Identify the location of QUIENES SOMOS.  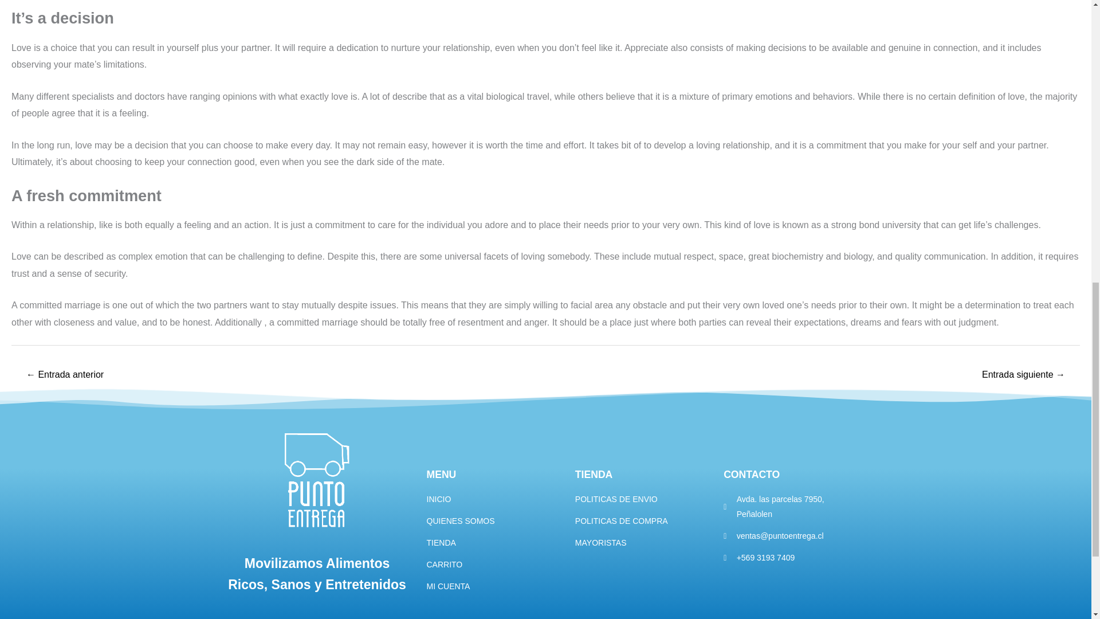
(495, 522).